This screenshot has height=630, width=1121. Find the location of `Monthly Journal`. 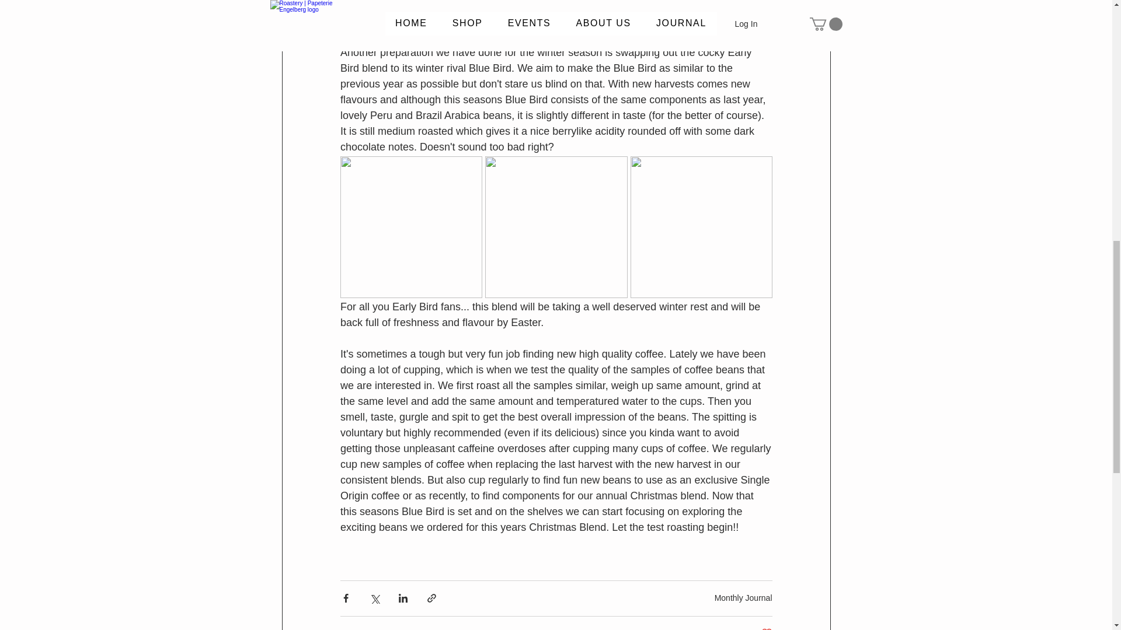

Monthly Journal is located at coordinates (743, 597).